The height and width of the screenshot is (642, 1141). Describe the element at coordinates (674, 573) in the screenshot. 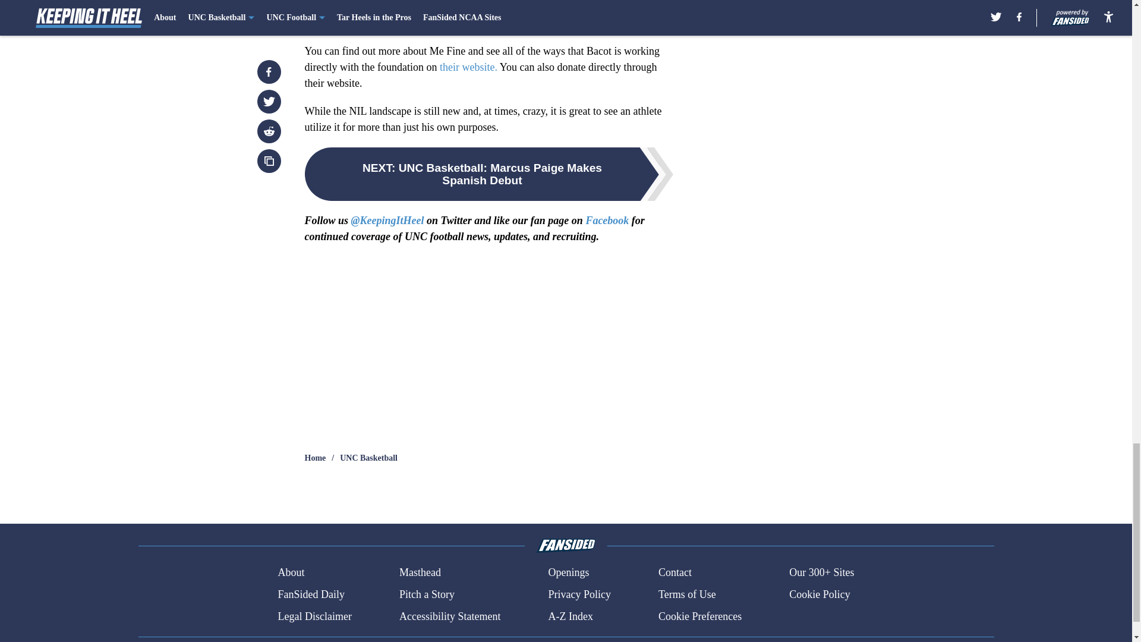

I see `Contact` at that location.